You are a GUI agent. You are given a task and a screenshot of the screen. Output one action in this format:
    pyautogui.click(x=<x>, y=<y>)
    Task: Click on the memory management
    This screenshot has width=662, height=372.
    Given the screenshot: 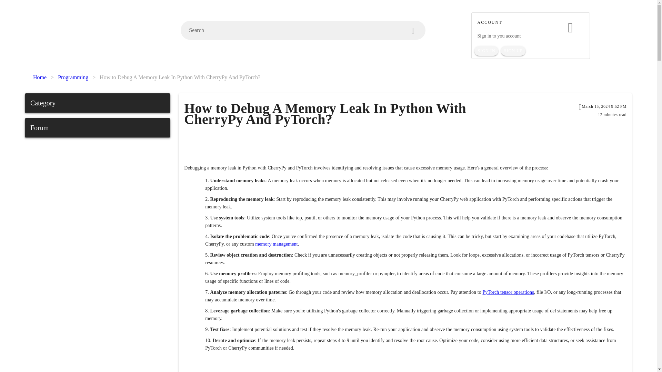 What is the action you would take?
    pyautogui.click(x=276, y=244)
    